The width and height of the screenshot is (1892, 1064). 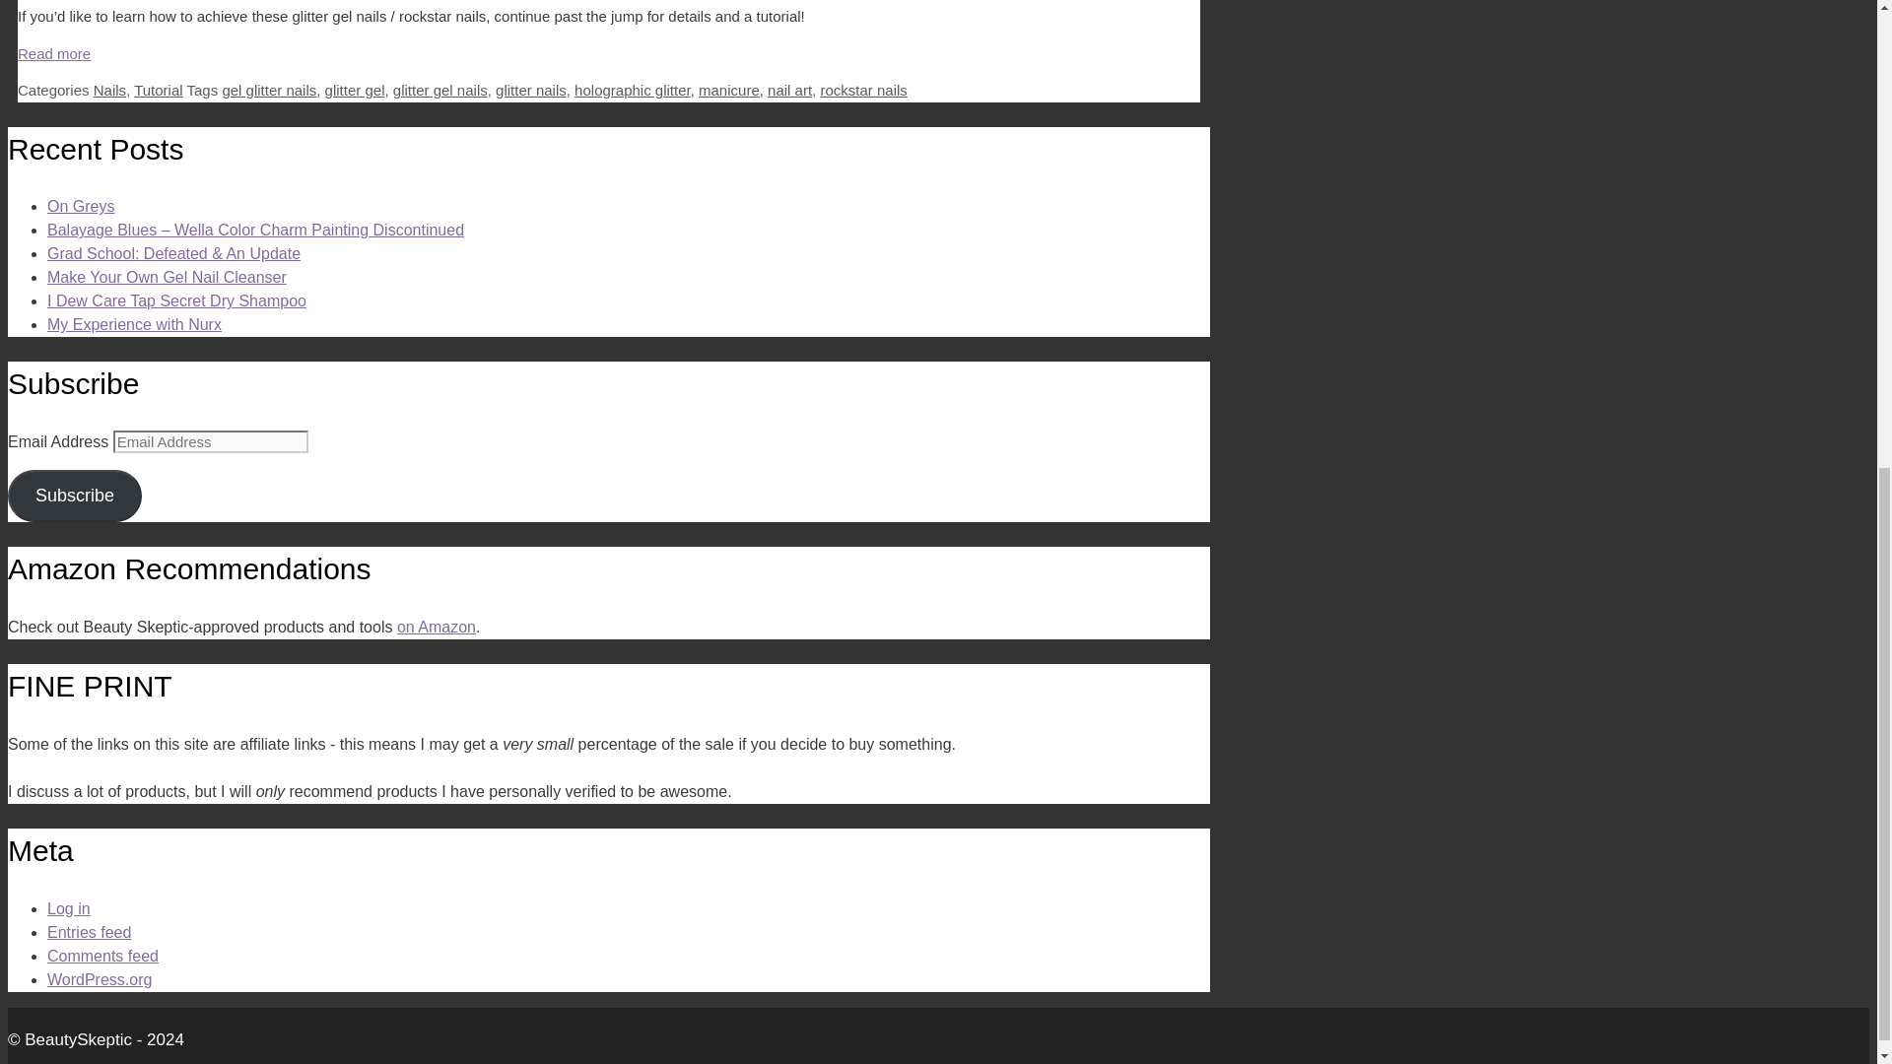 What do you see at coordinates (633, 91) in the screenshot?
I see `holographic glitter` at bounding box center [633, 91].